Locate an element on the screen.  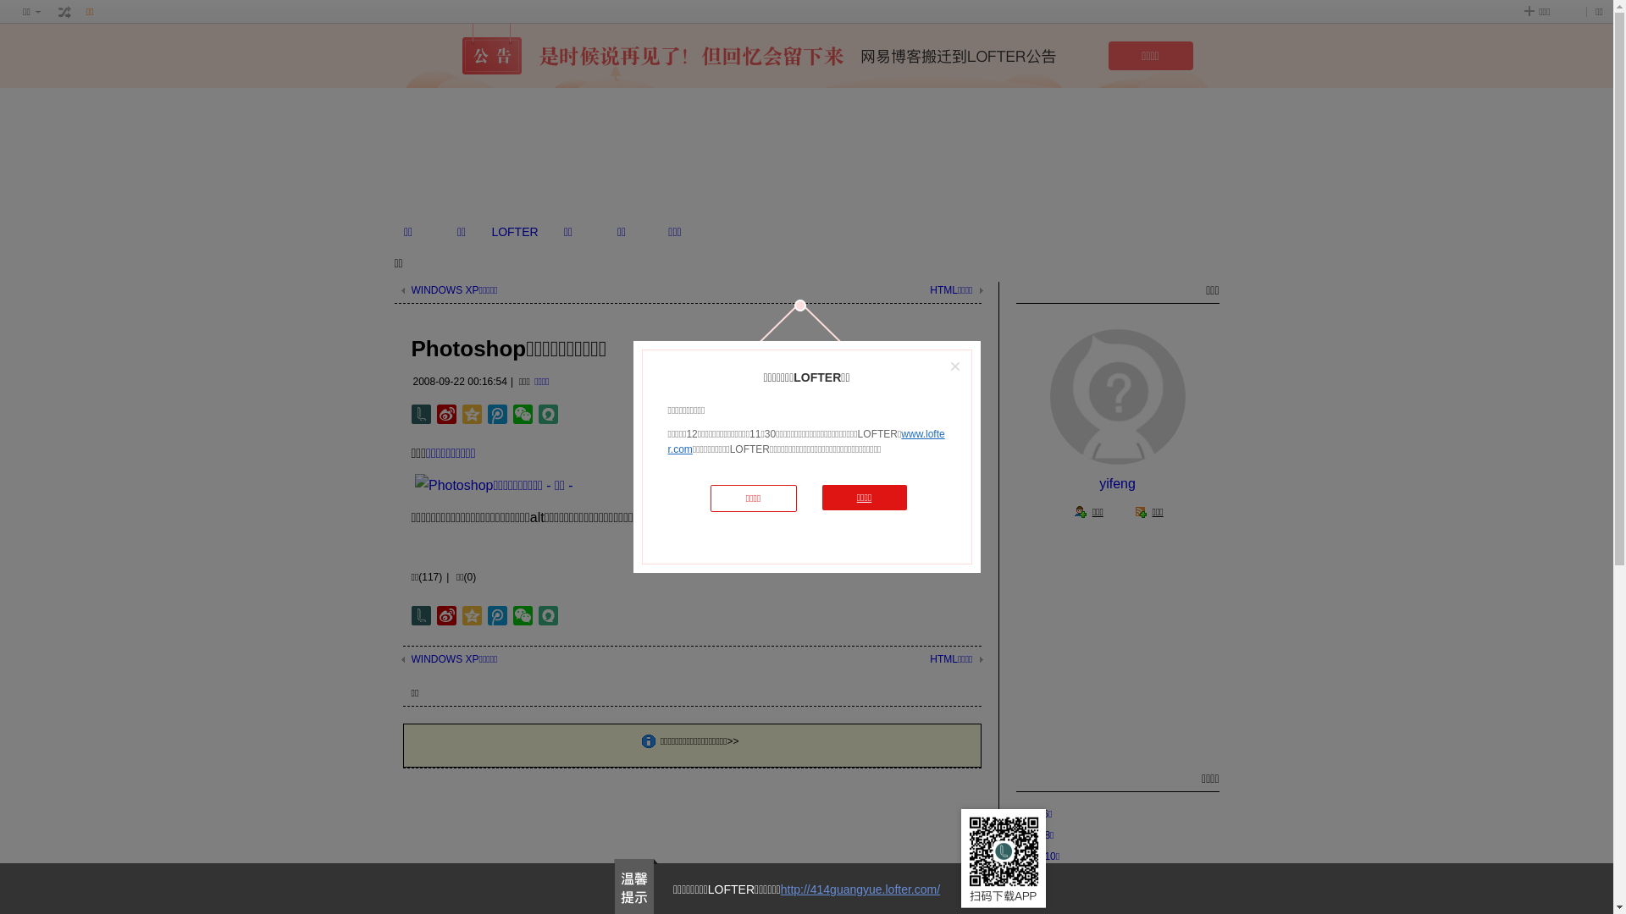
www.lofter.com is located at coordinates (806, 442).